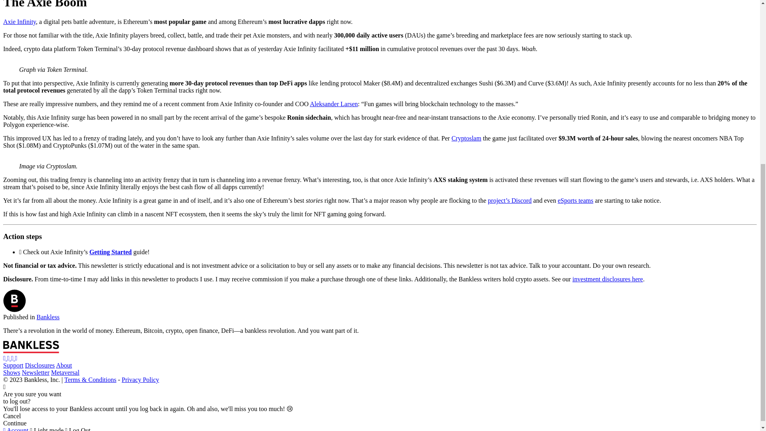 The image size is (766, 431). What do you see at coordinates (575, 200) in the screenshot?
I see `eSports teams` at bounding box center [575, 200].